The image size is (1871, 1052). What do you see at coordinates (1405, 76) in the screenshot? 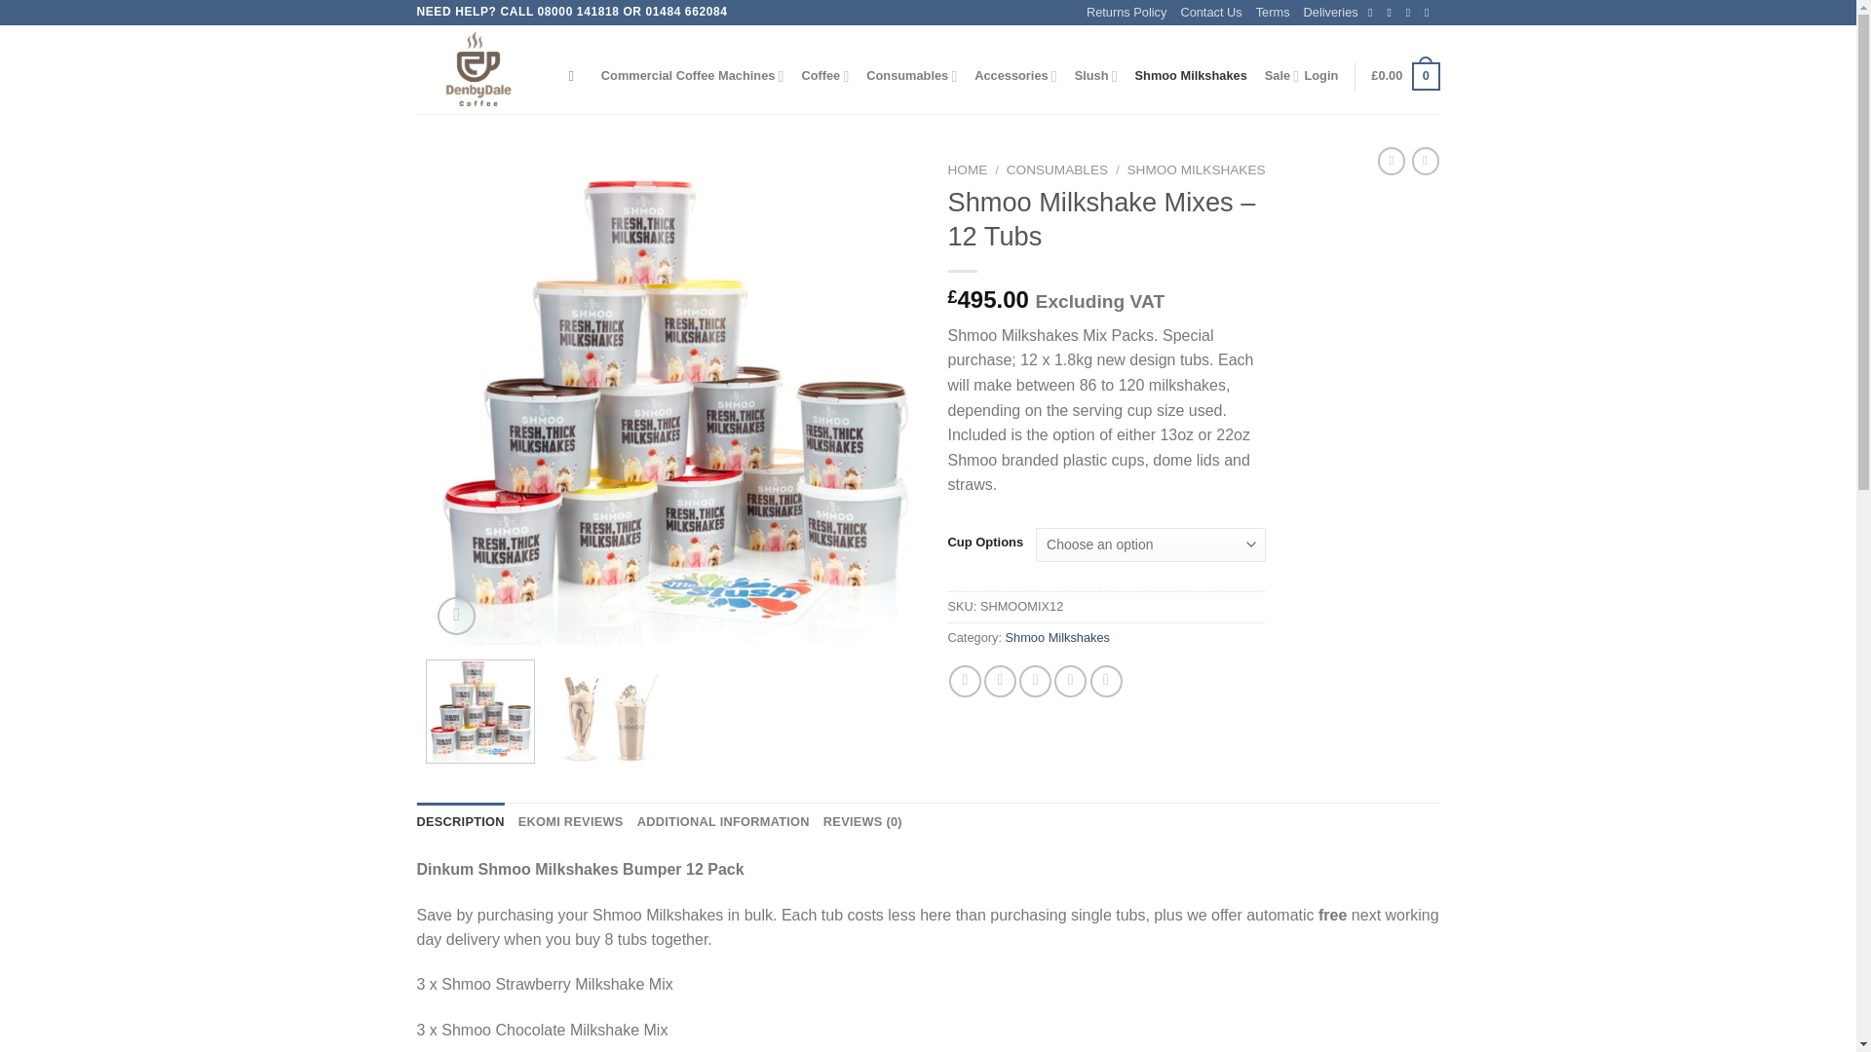
I see `Basket` at bounding box center [1405, 76].